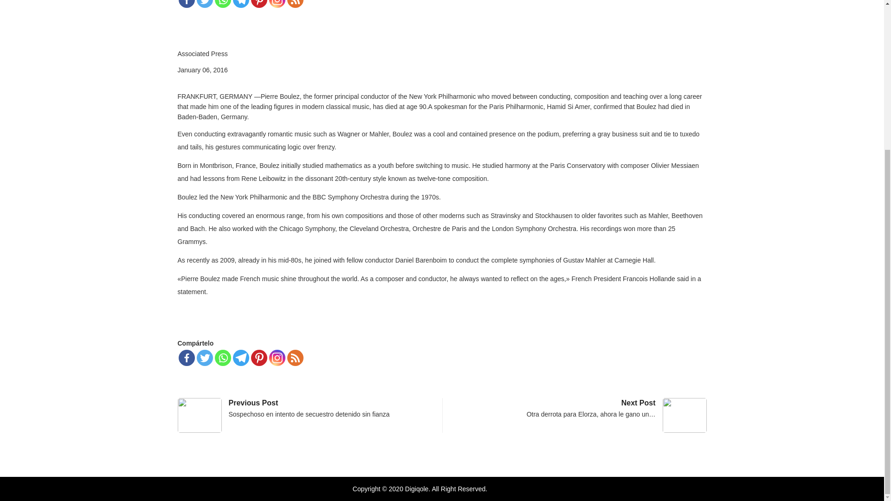 The width and height of the screenshot is (891, 501). I want to click on Telegram, so click(241, 4).